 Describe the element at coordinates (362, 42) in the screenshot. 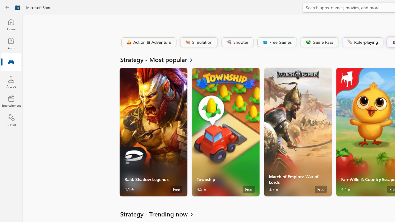

I see `Role-playing` at that location.